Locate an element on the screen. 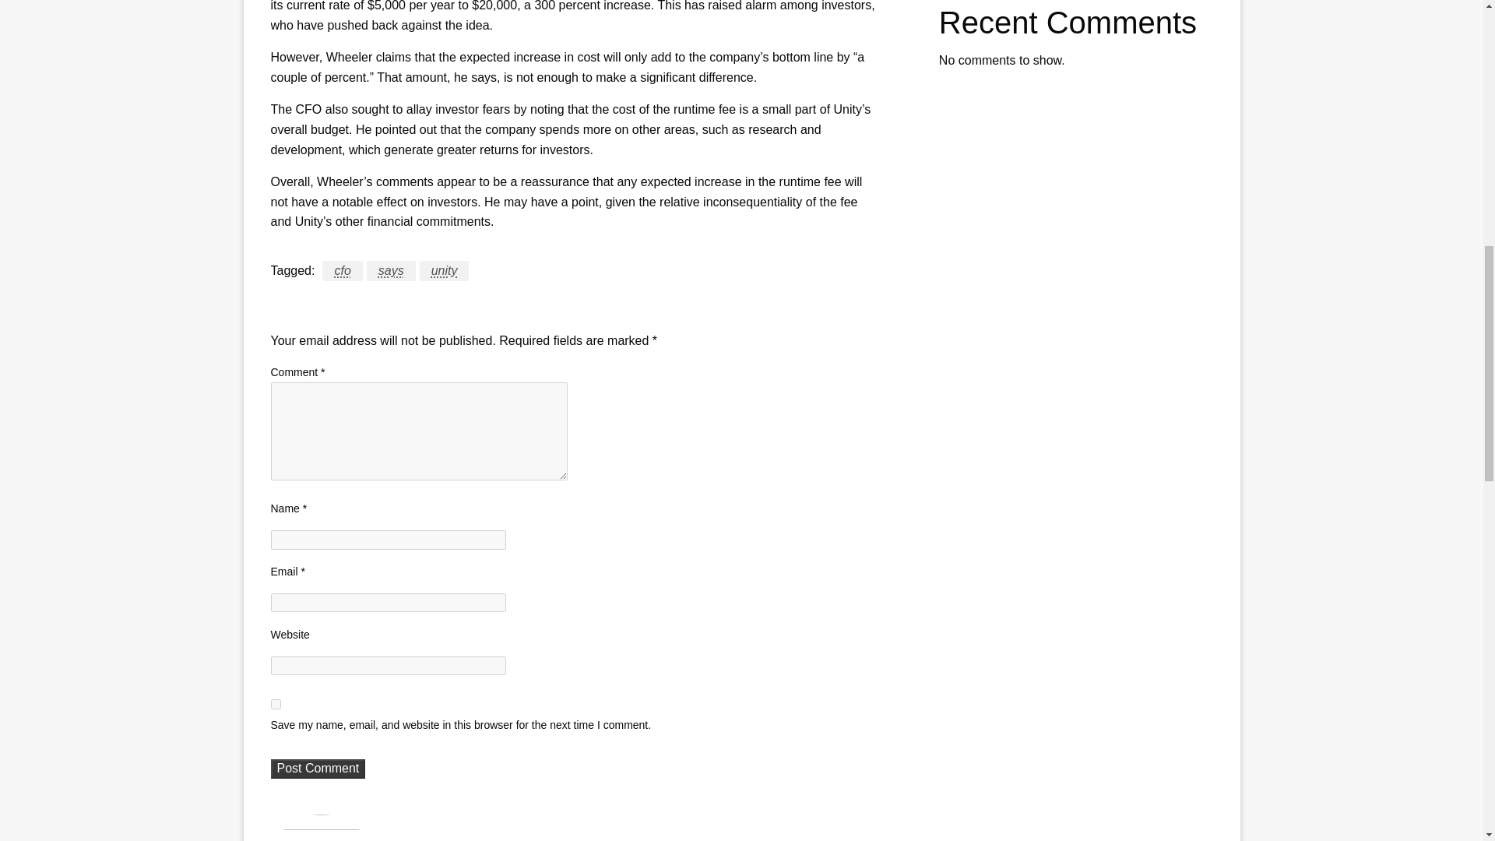 The image size is (1495, 841). cfo is located at coordinates (342, 270).